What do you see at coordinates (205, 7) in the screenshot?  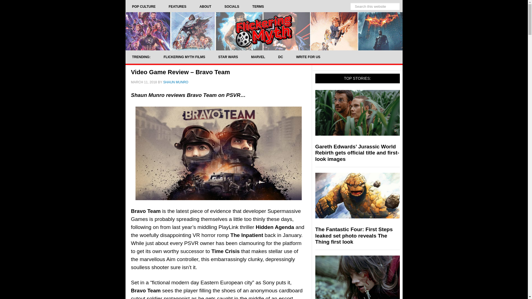 I see `ABOUT` at bounding box center [205, 7].